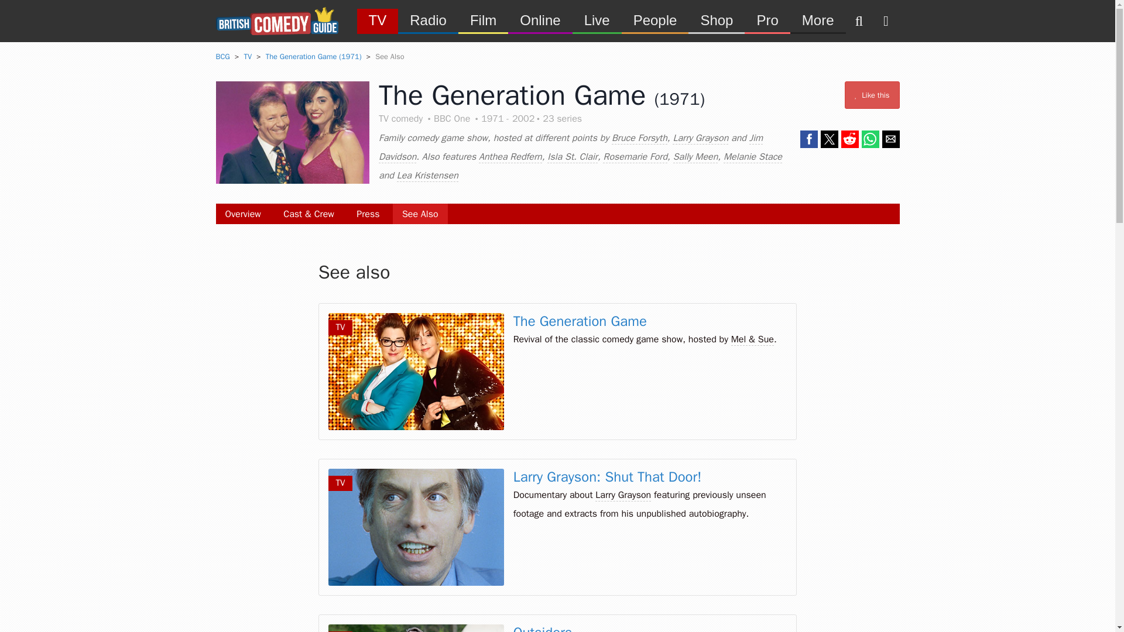  What do you see at coordinates (872, 95) in the screenshot?
I see `Like this` at bounding box center [872, 95].